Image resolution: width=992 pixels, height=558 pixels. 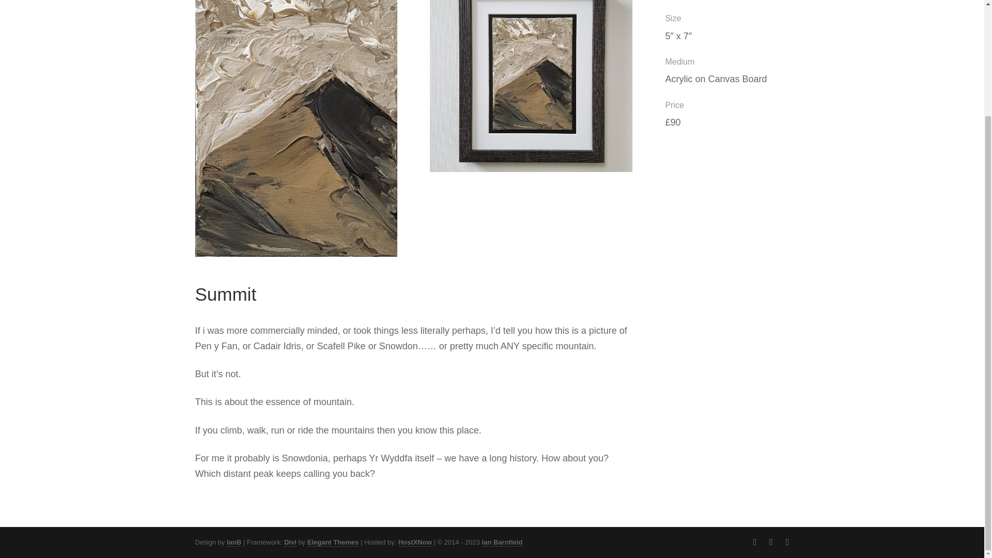 I want to click on Summit - framed, so click(x=531, y=172).